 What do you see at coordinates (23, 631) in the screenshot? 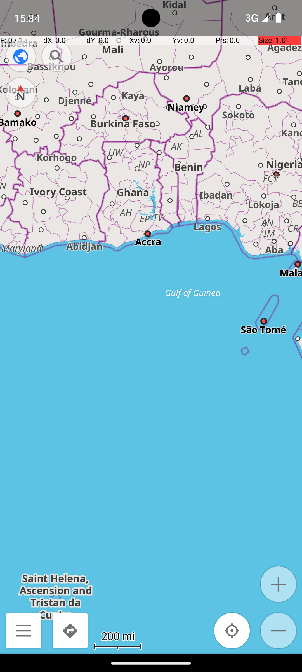
I see `Back to menu` at bounding box center [23, 631].